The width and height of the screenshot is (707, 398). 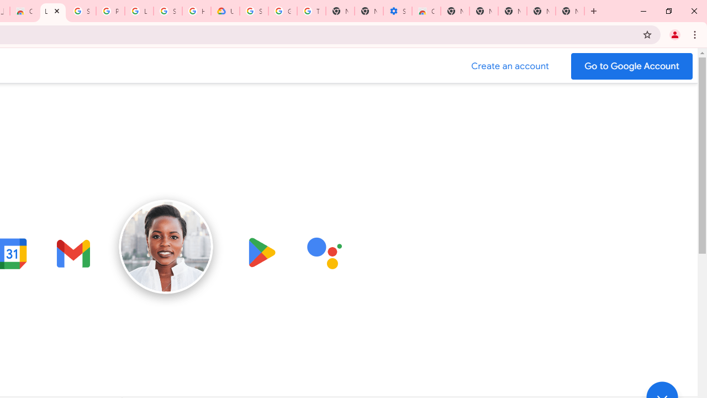 I want to click on Minimize, so click(x=643, y=11).